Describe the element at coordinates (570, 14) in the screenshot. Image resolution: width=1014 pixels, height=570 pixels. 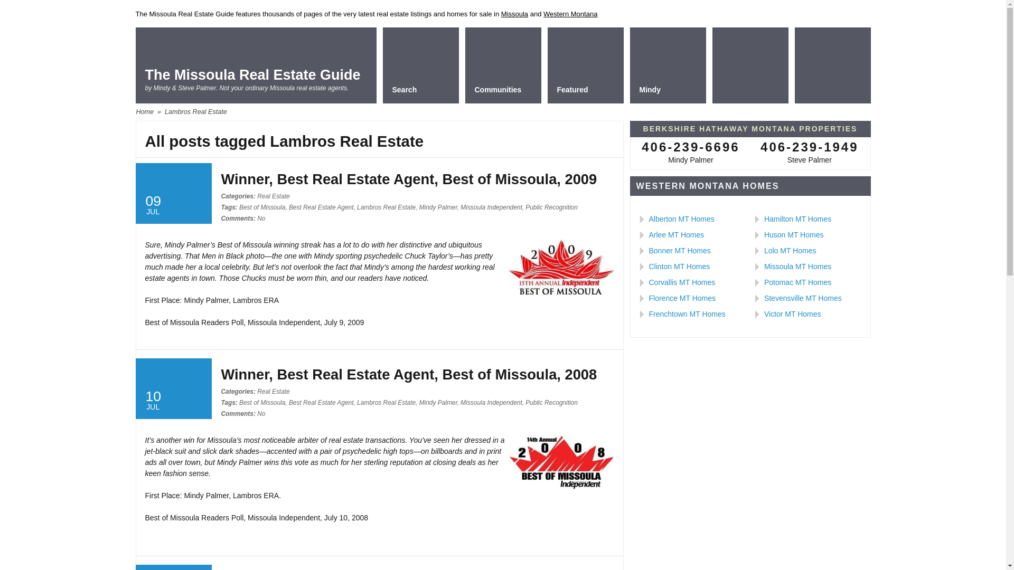
I see `Western Montana` at that location.